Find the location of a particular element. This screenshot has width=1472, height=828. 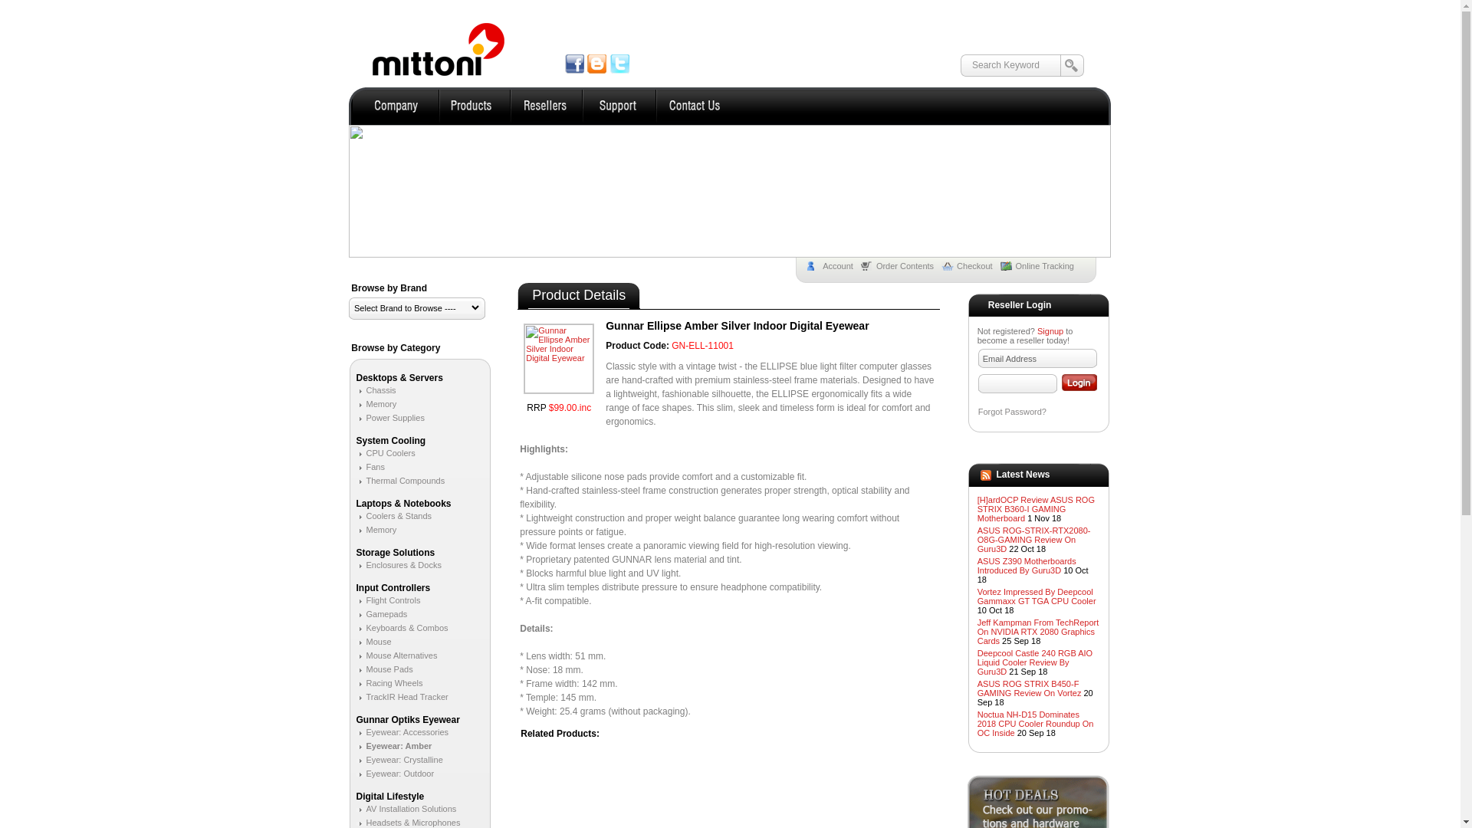

Forgot Password? is located at coordinates (1012, 412).